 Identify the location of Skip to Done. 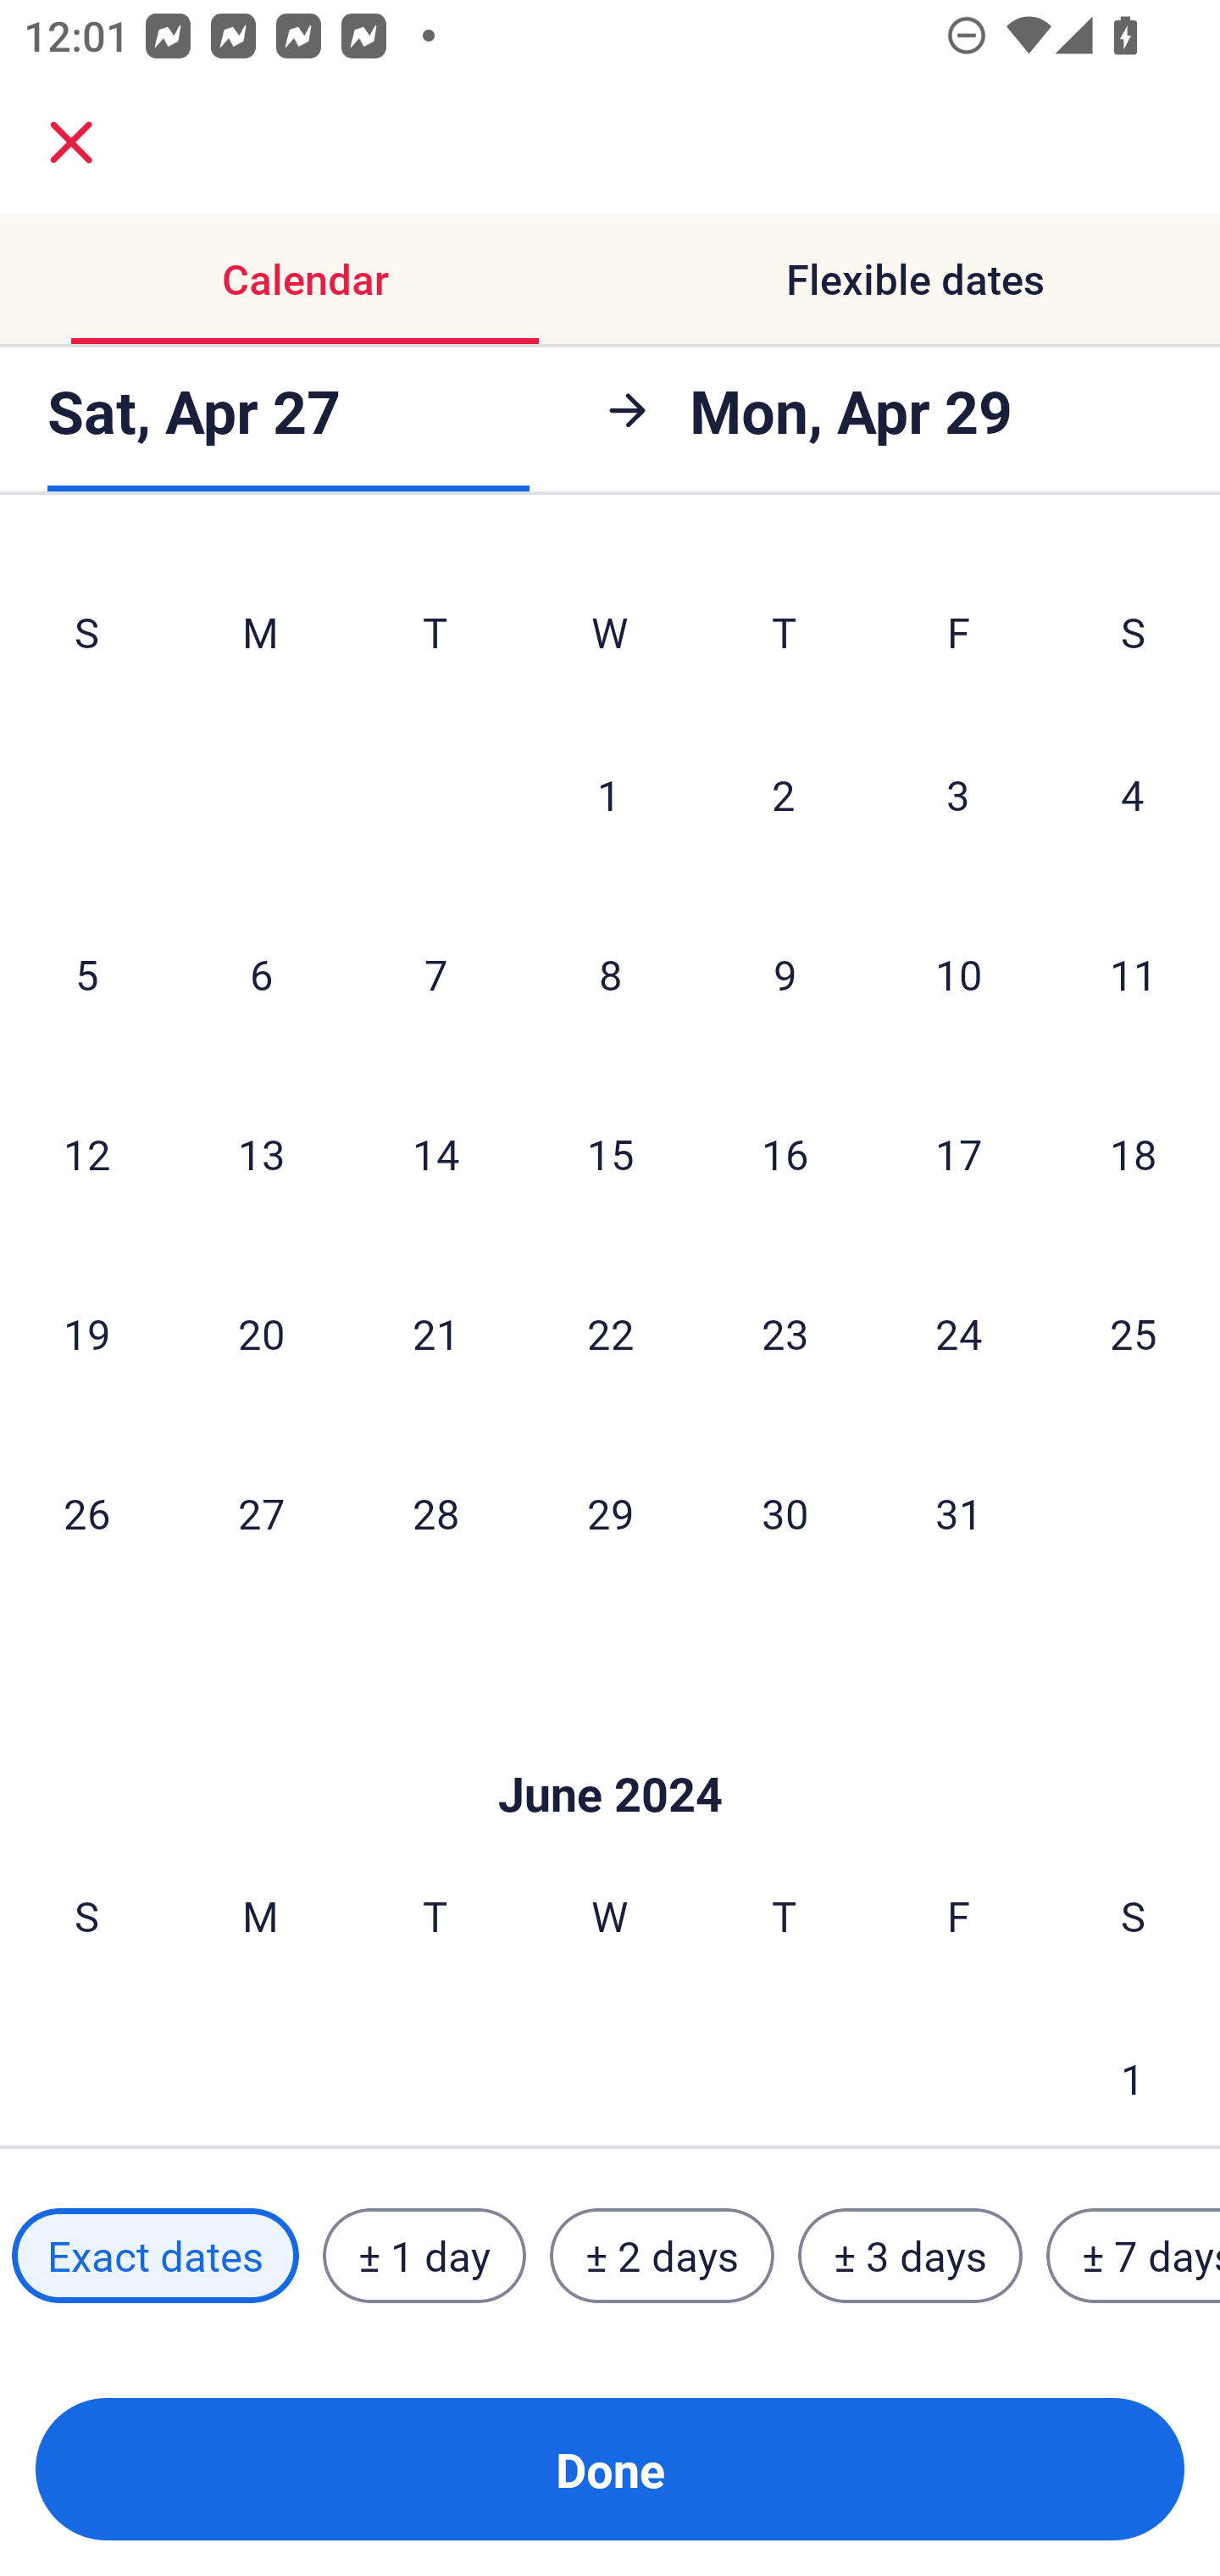
(610, 1744).